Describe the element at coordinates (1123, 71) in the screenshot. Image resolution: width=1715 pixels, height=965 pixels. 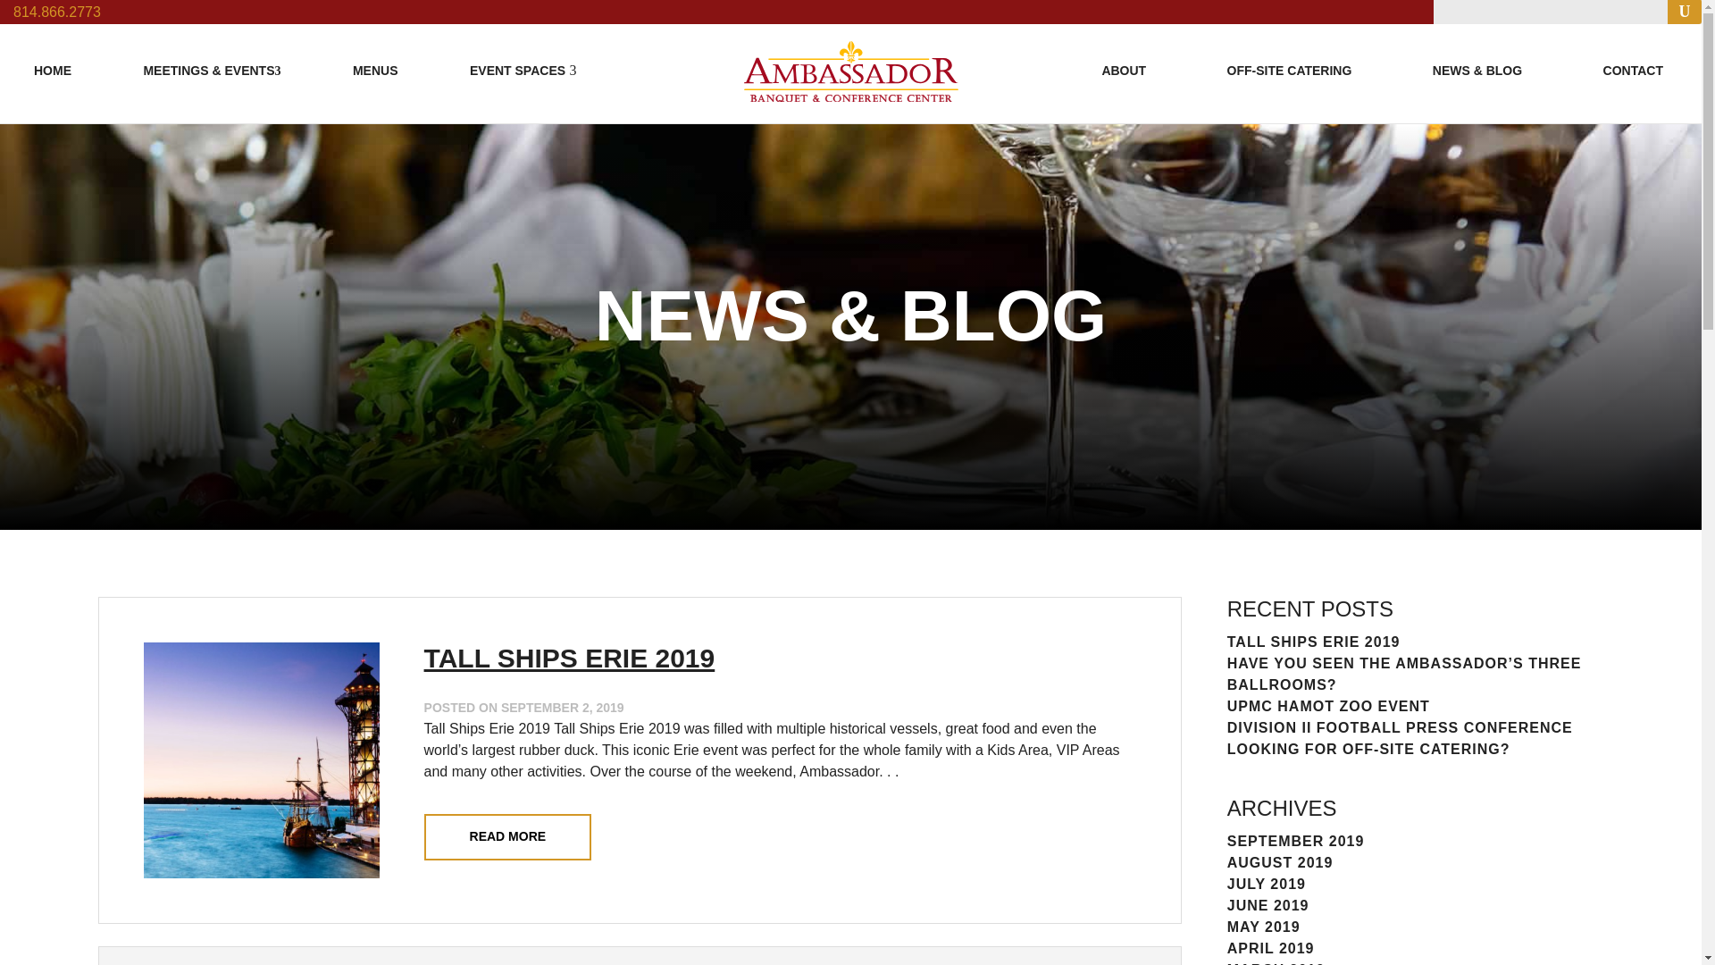
I see `ABOUT` at that location.